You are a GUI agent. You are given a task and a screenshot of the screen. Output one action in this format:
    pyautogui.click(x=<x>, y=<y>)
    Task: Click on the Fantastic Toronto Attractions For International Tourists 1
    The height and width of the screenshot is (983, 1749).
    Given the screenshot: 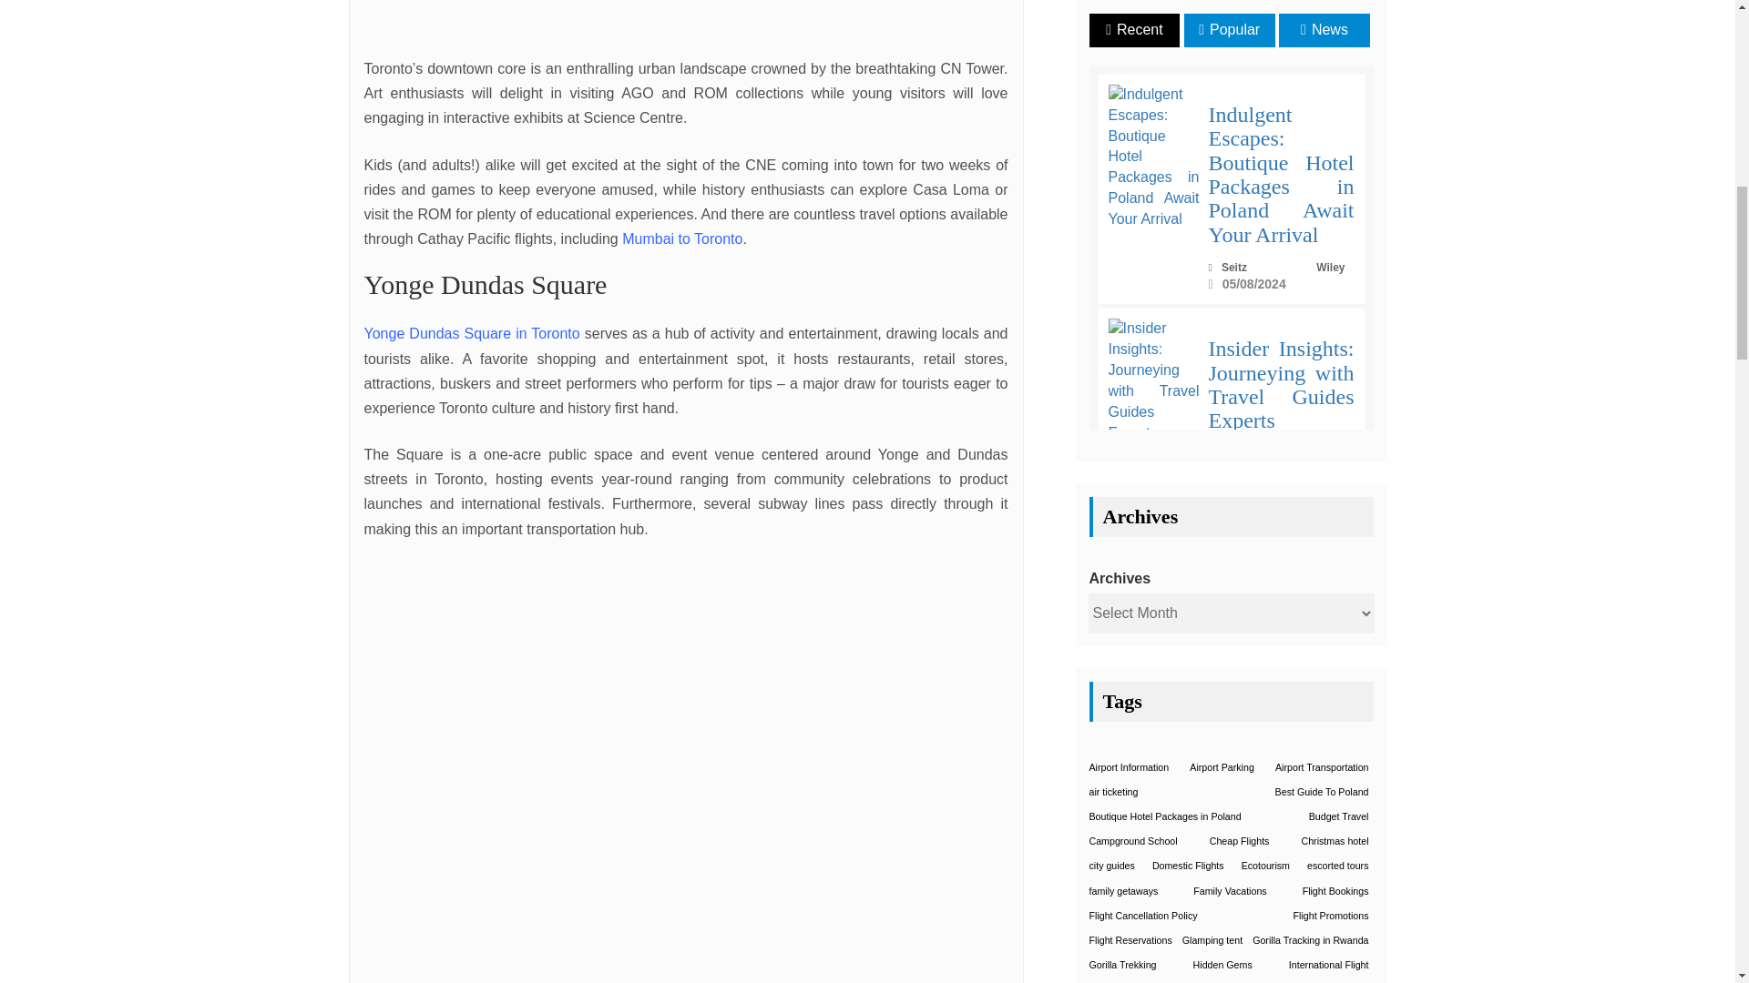 What is the action you would take?
    pyautogui.click(x=686, y=16)
    